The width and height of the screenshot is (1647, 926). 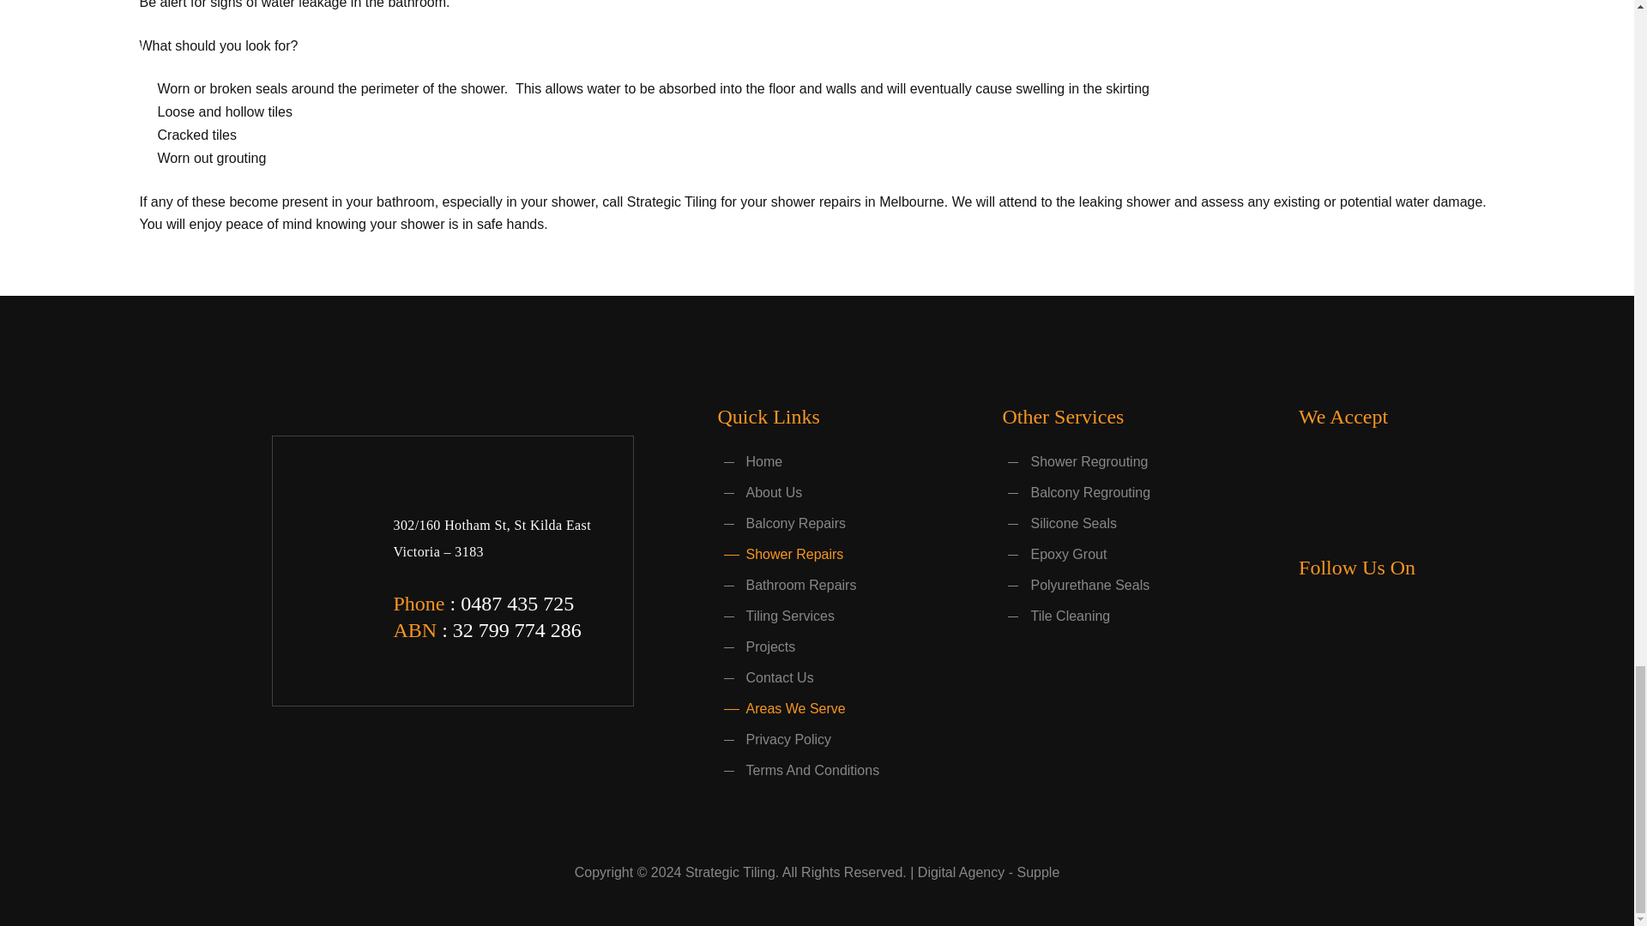 I want to click on Tiling Services, so click(x=775, y=616).